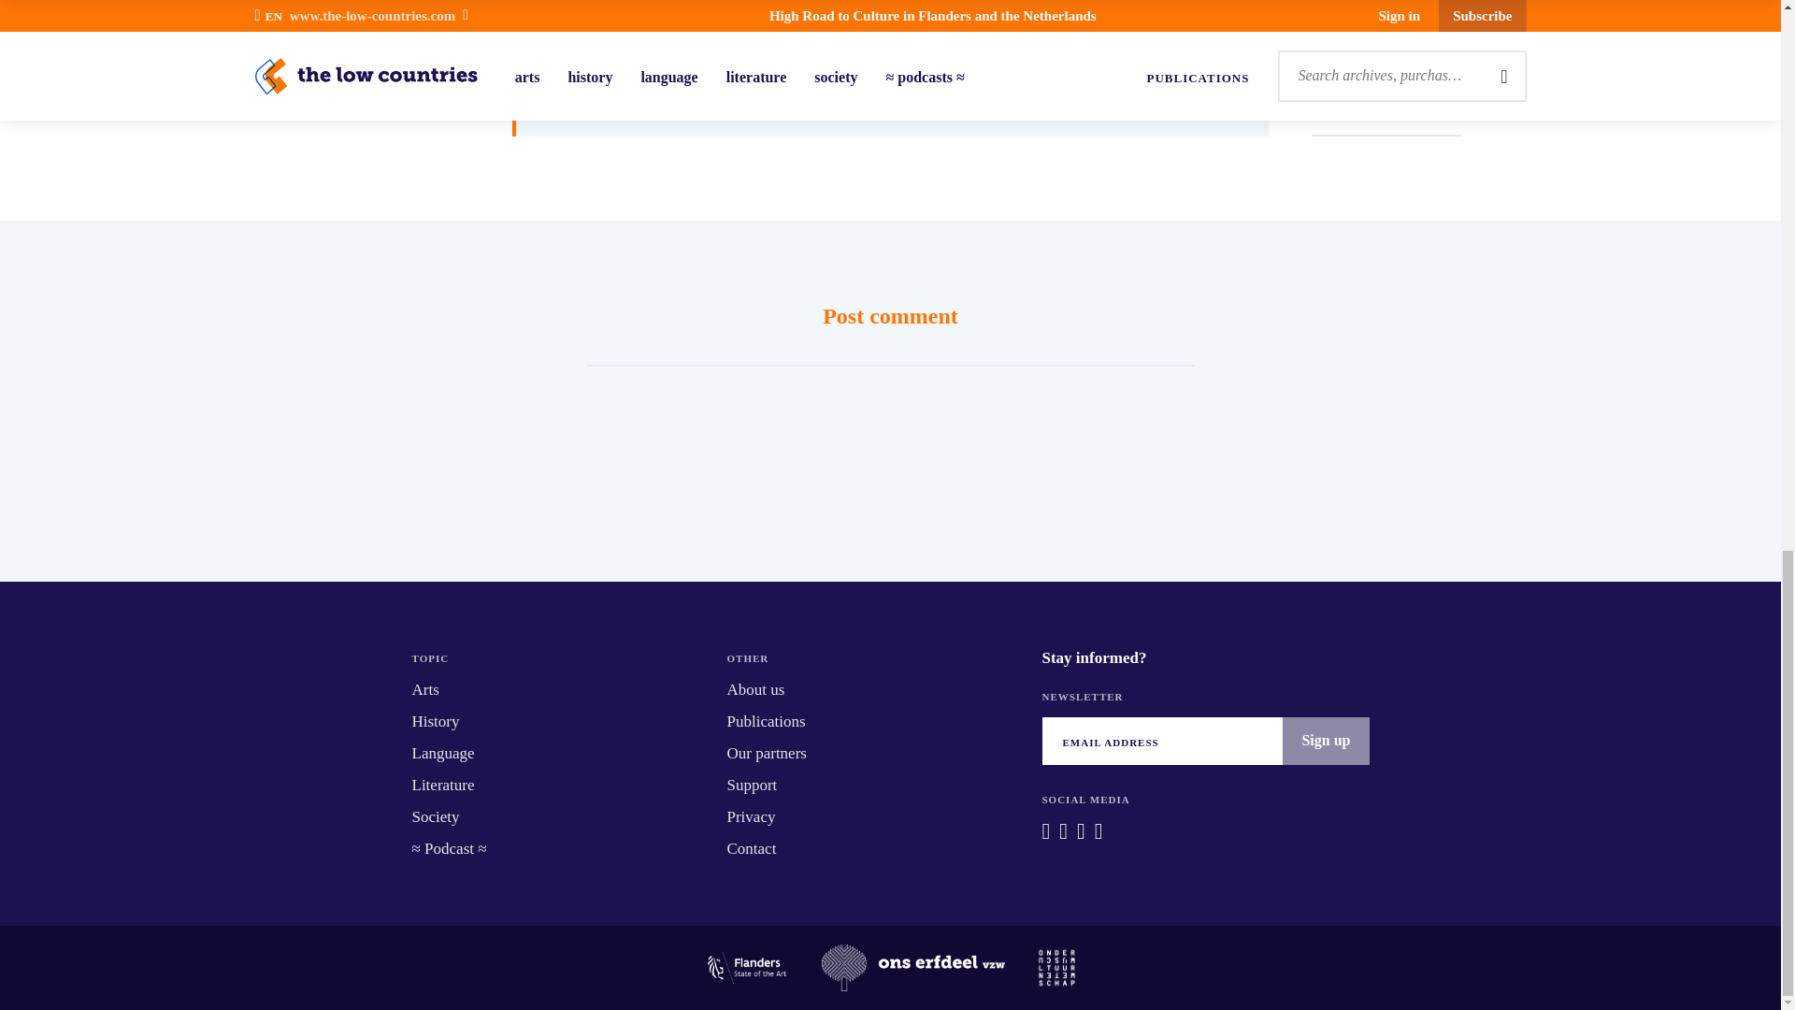 The width and height of the screenshot is (1795, 1010). I want to click on Subscribe, so click(896, 49).